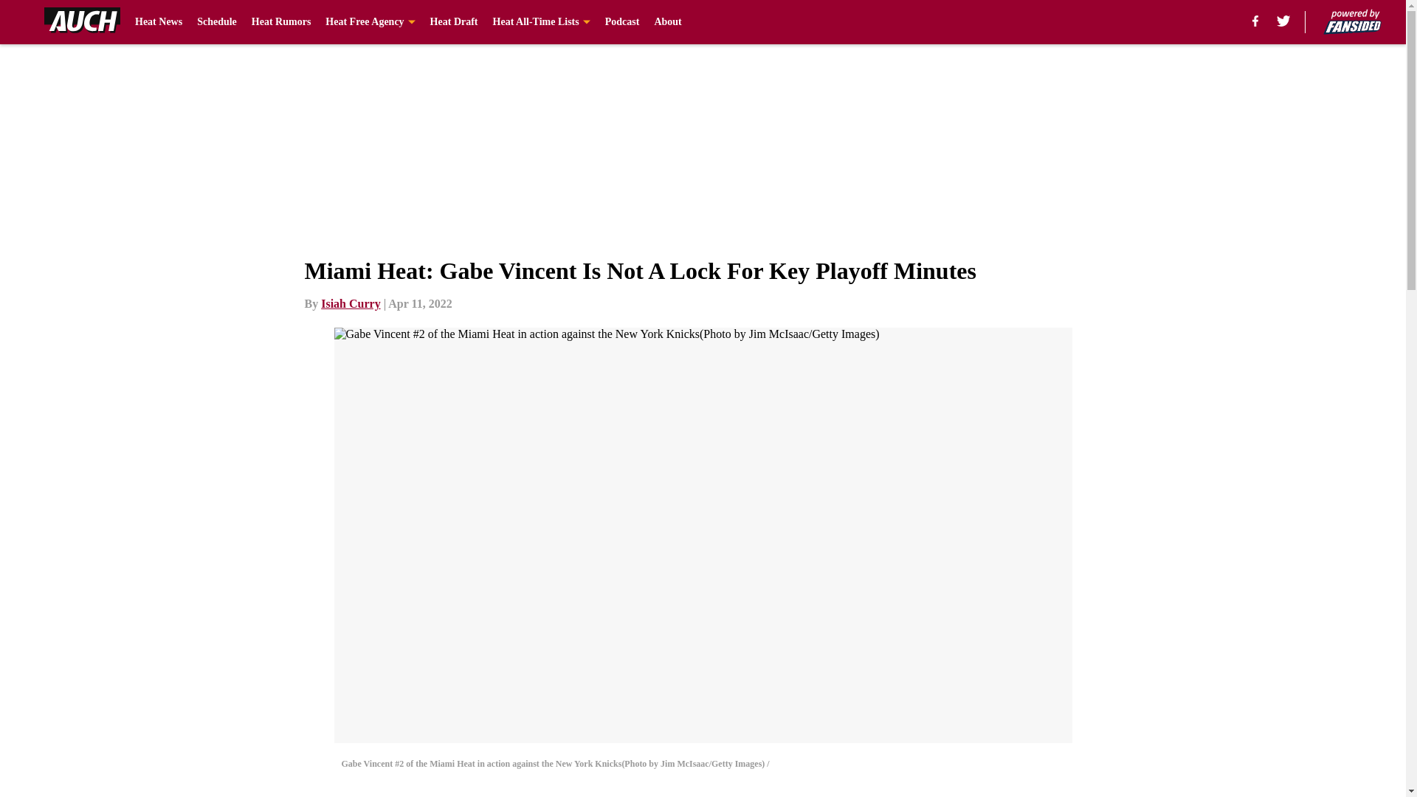 The image size is (1417, 797). I want to click on Heat Rumors, so click(282, 22).